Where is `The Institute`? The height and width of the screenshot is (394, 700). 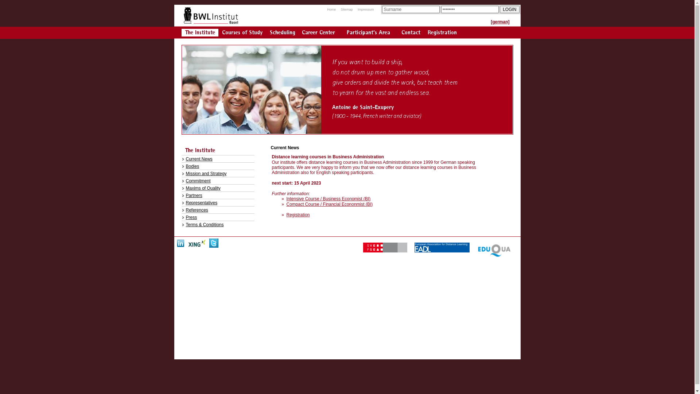 The Institute is located at coordinates (200, 150).